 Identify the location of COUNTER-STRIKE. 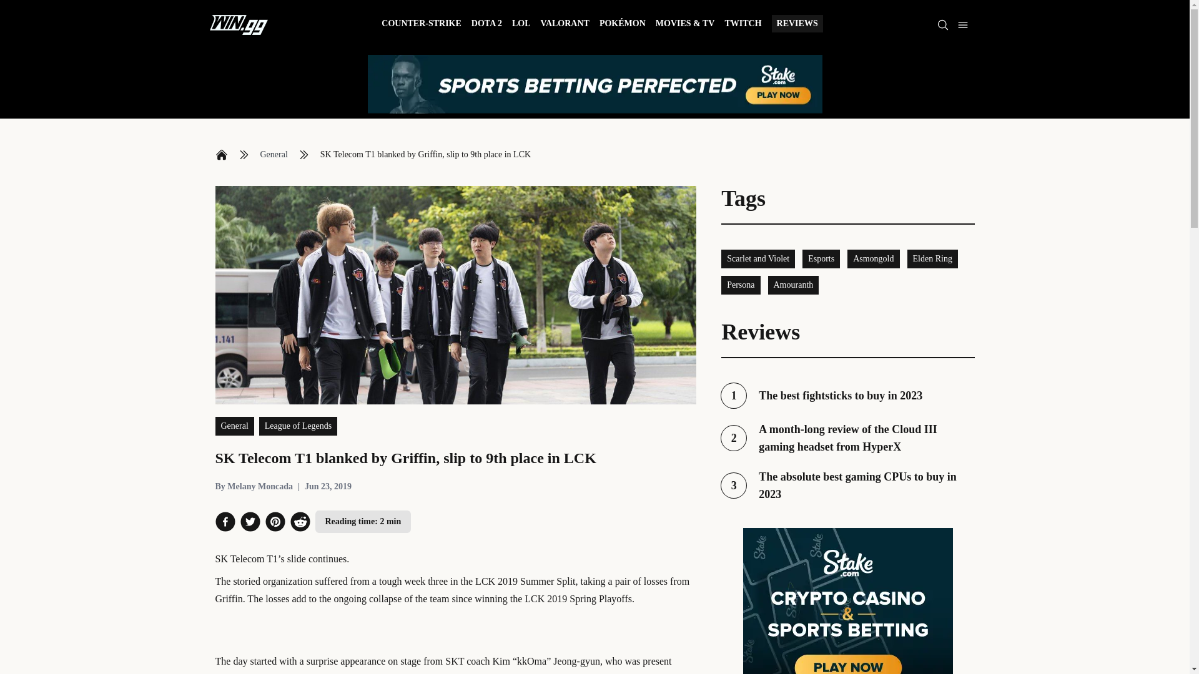
(421, 25).